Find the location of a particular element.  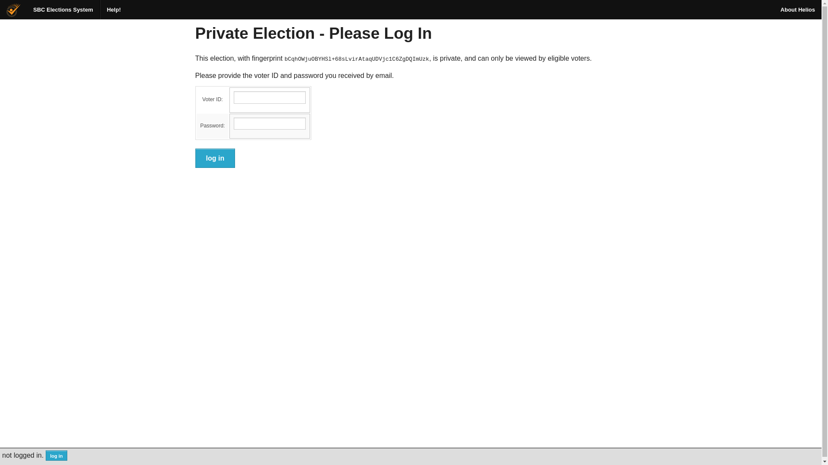

SBC Elections System is located at coordinates (63, 9).